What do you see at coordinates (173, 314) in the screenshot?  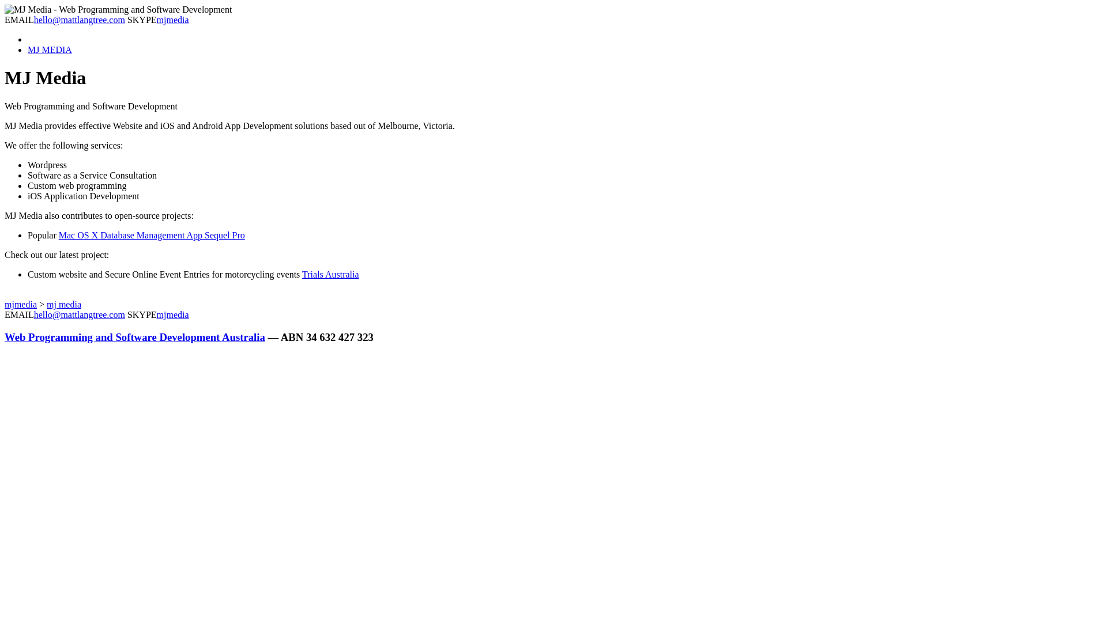 I see `mjmedia` at bounding box center [173, 314].